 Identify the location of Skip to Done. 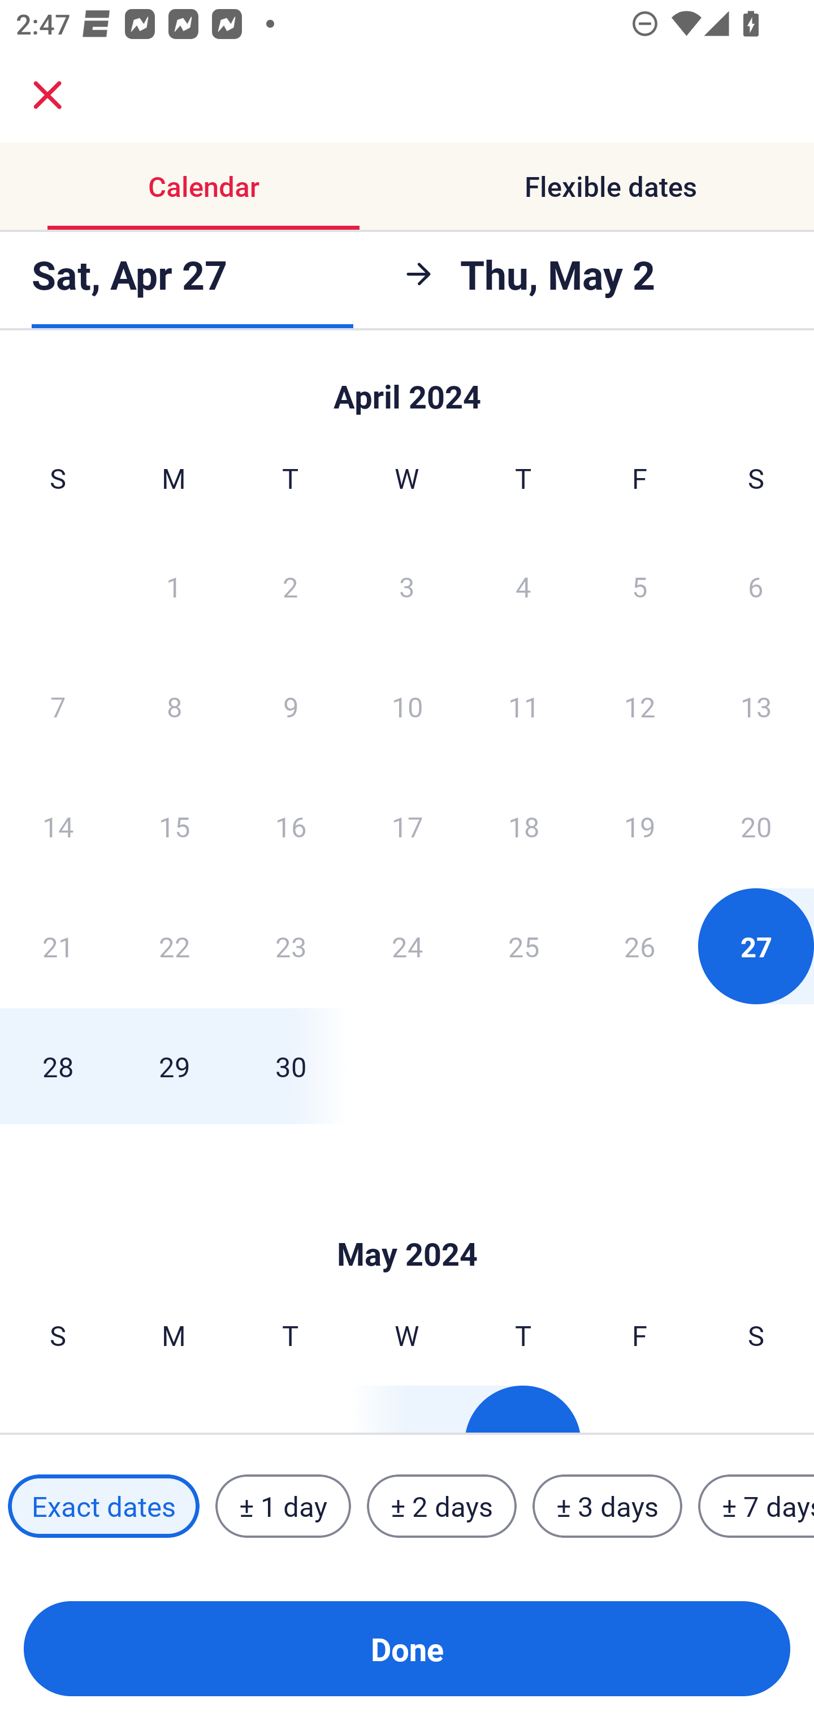
(407, 1220).